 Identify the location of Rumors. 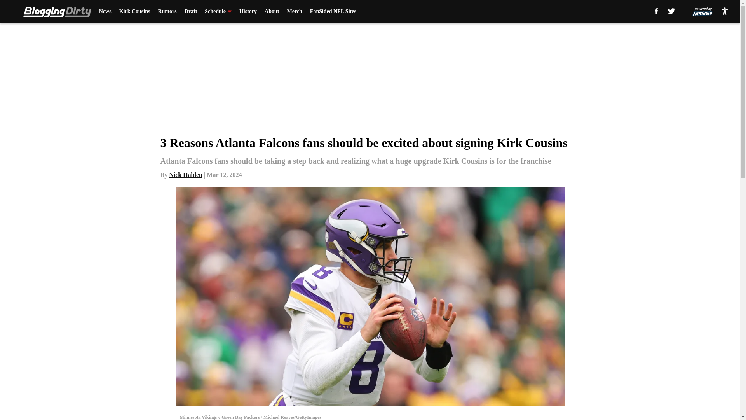
(167, 12).